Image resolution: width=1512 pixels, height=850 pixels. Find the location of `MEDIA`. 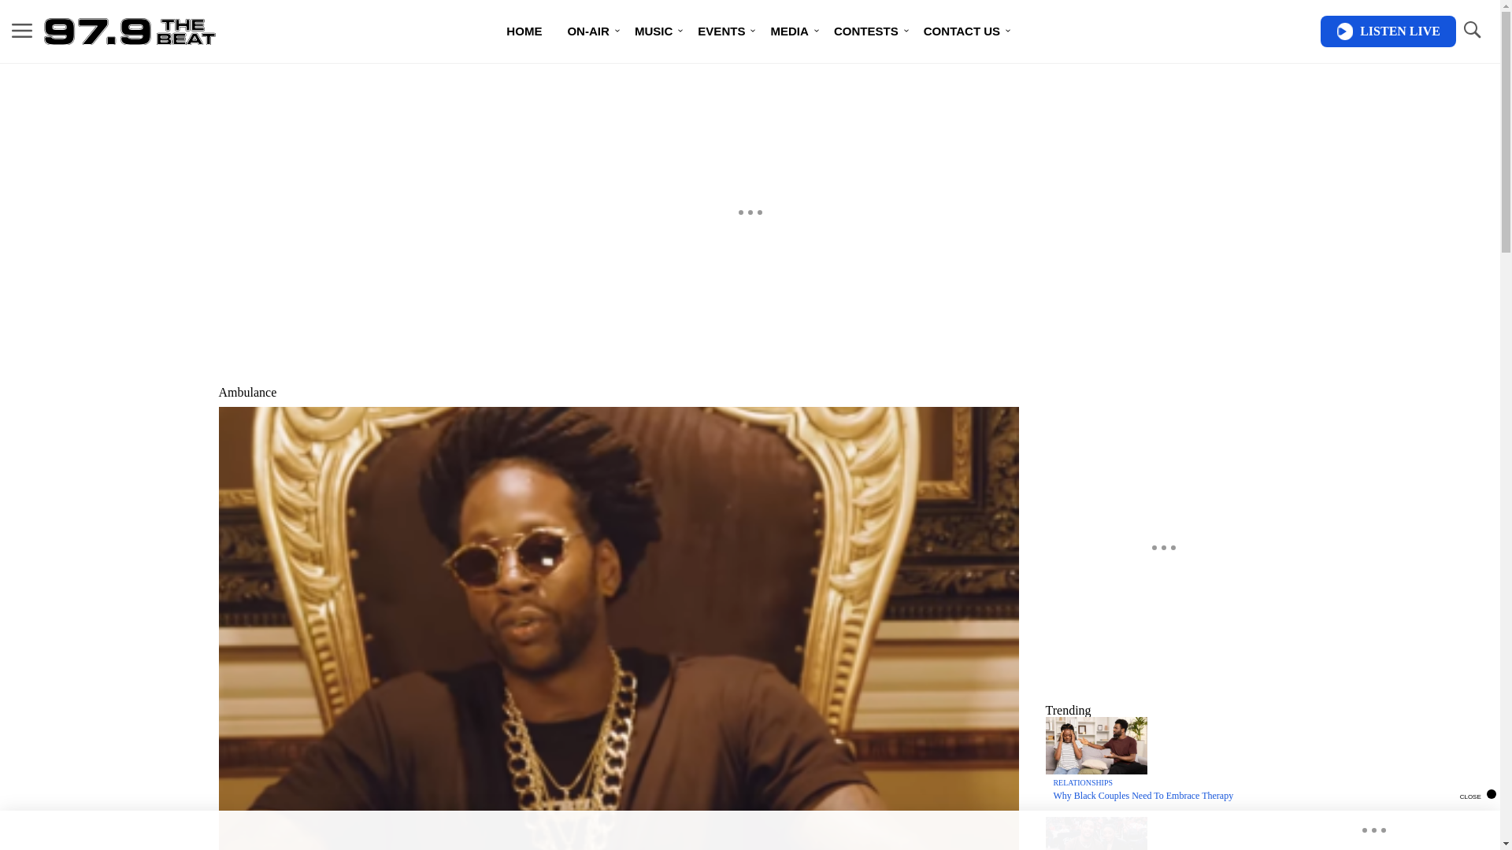

MEDIA is located at coordinates (789, 31).